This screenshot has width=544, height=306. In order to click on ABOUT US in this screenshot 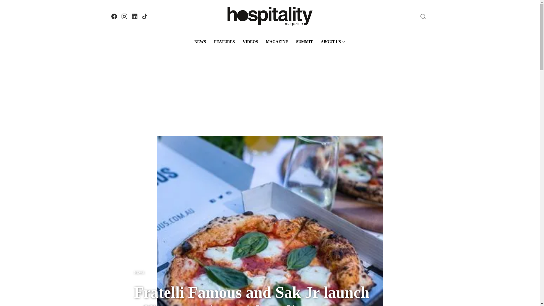, I will do `click(333, 42)`.